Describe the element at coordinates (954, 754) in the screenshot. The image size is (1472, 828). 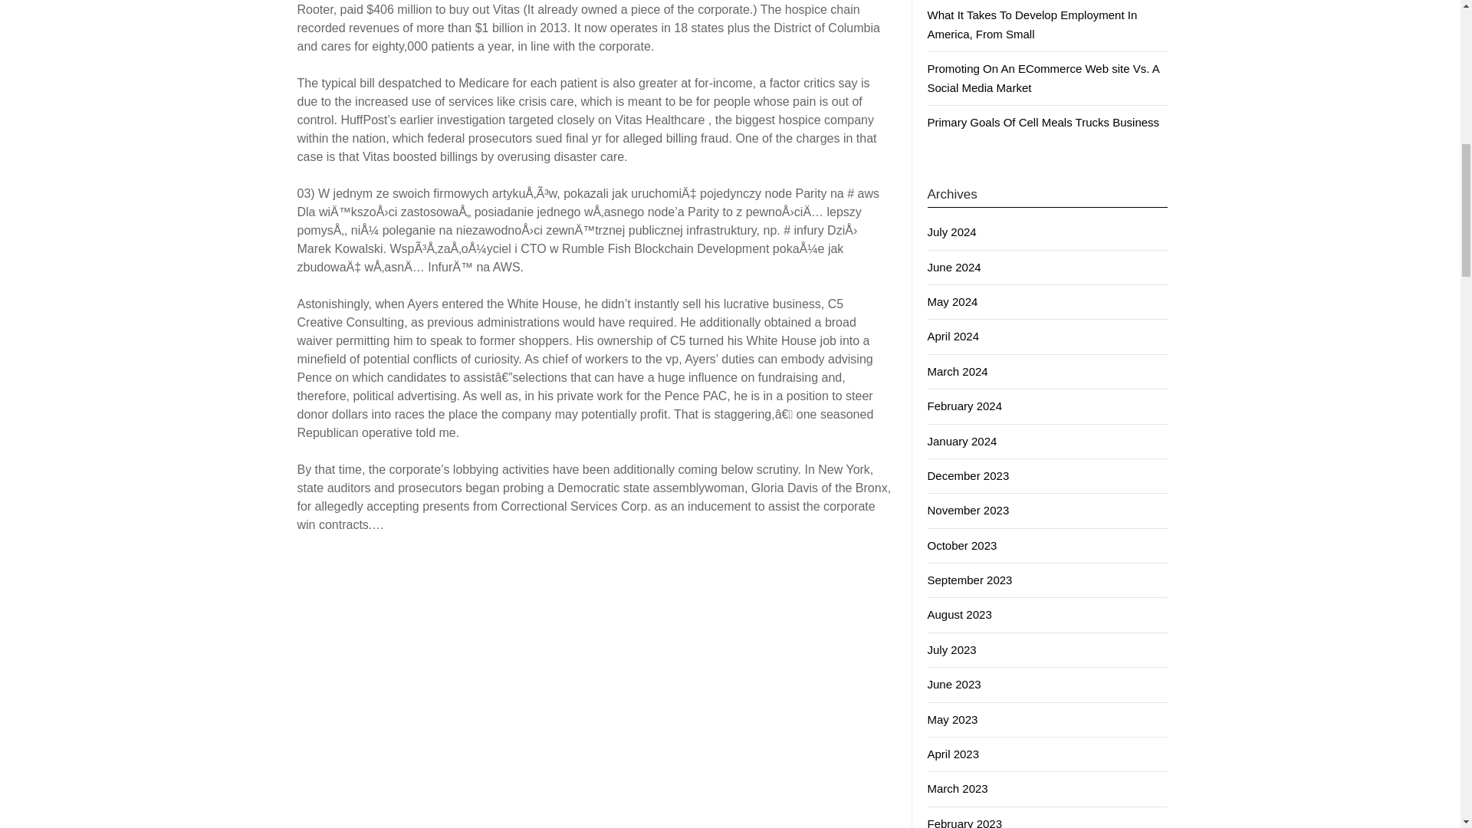
I see `April 2023` at that location.